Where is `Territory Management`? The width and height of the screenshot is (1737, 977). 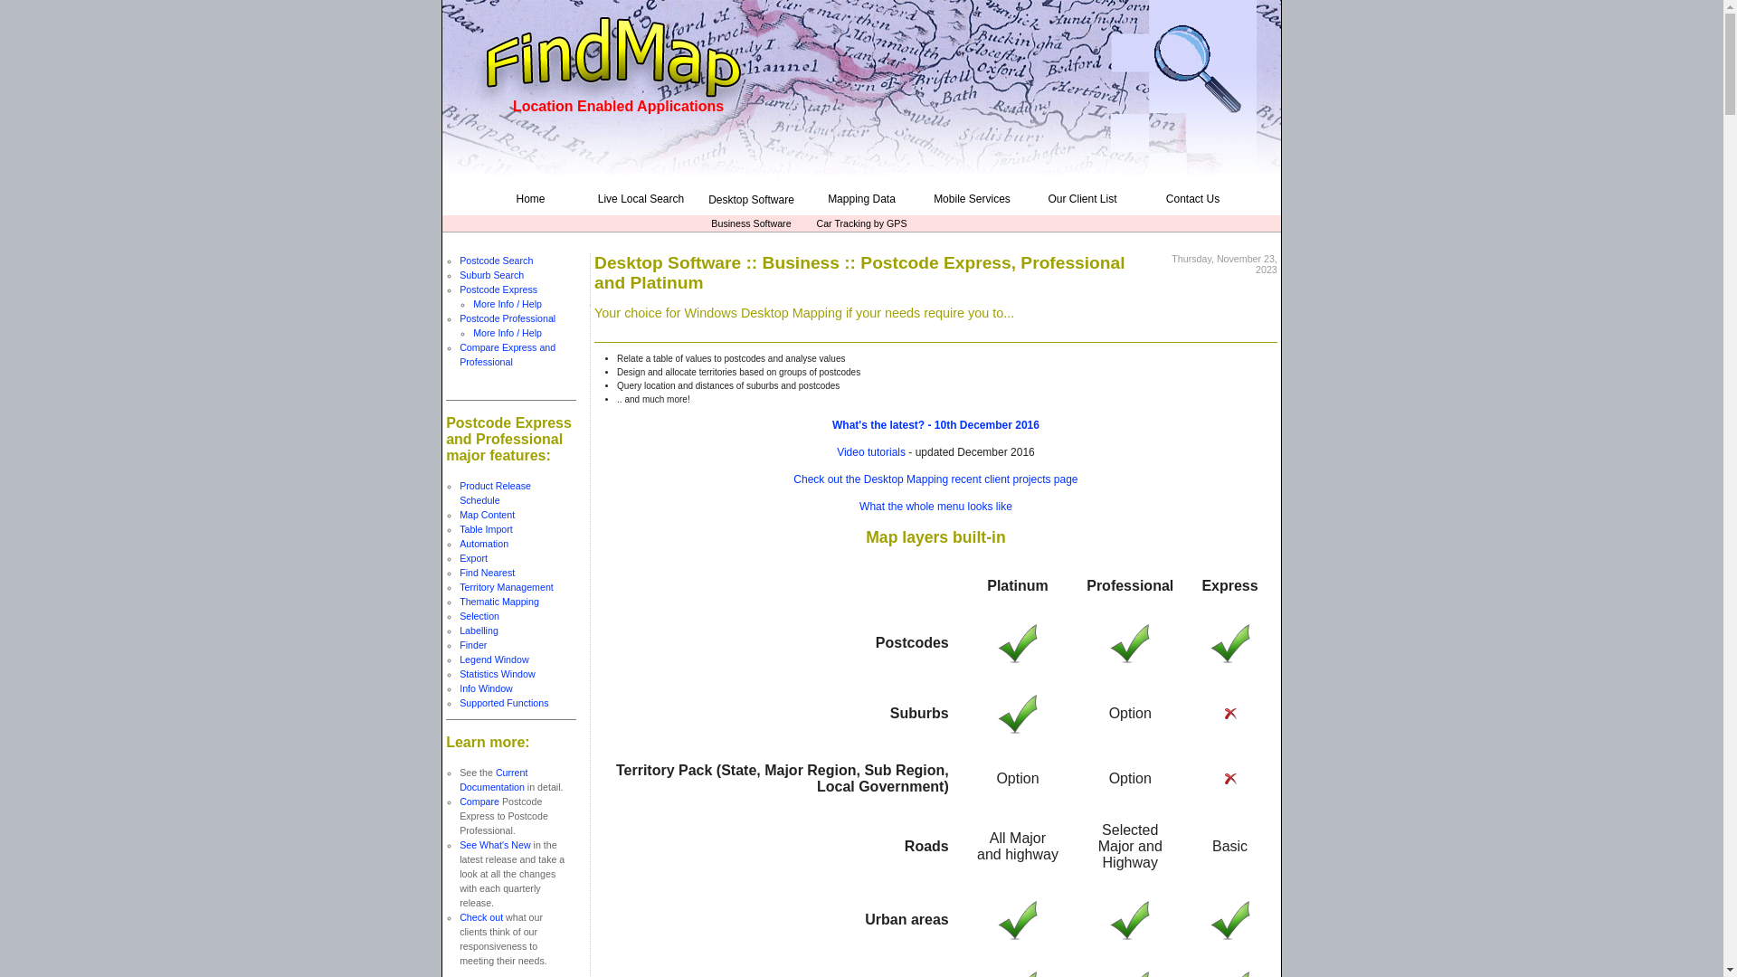 Territory Management is located at coordinates (507, 587).